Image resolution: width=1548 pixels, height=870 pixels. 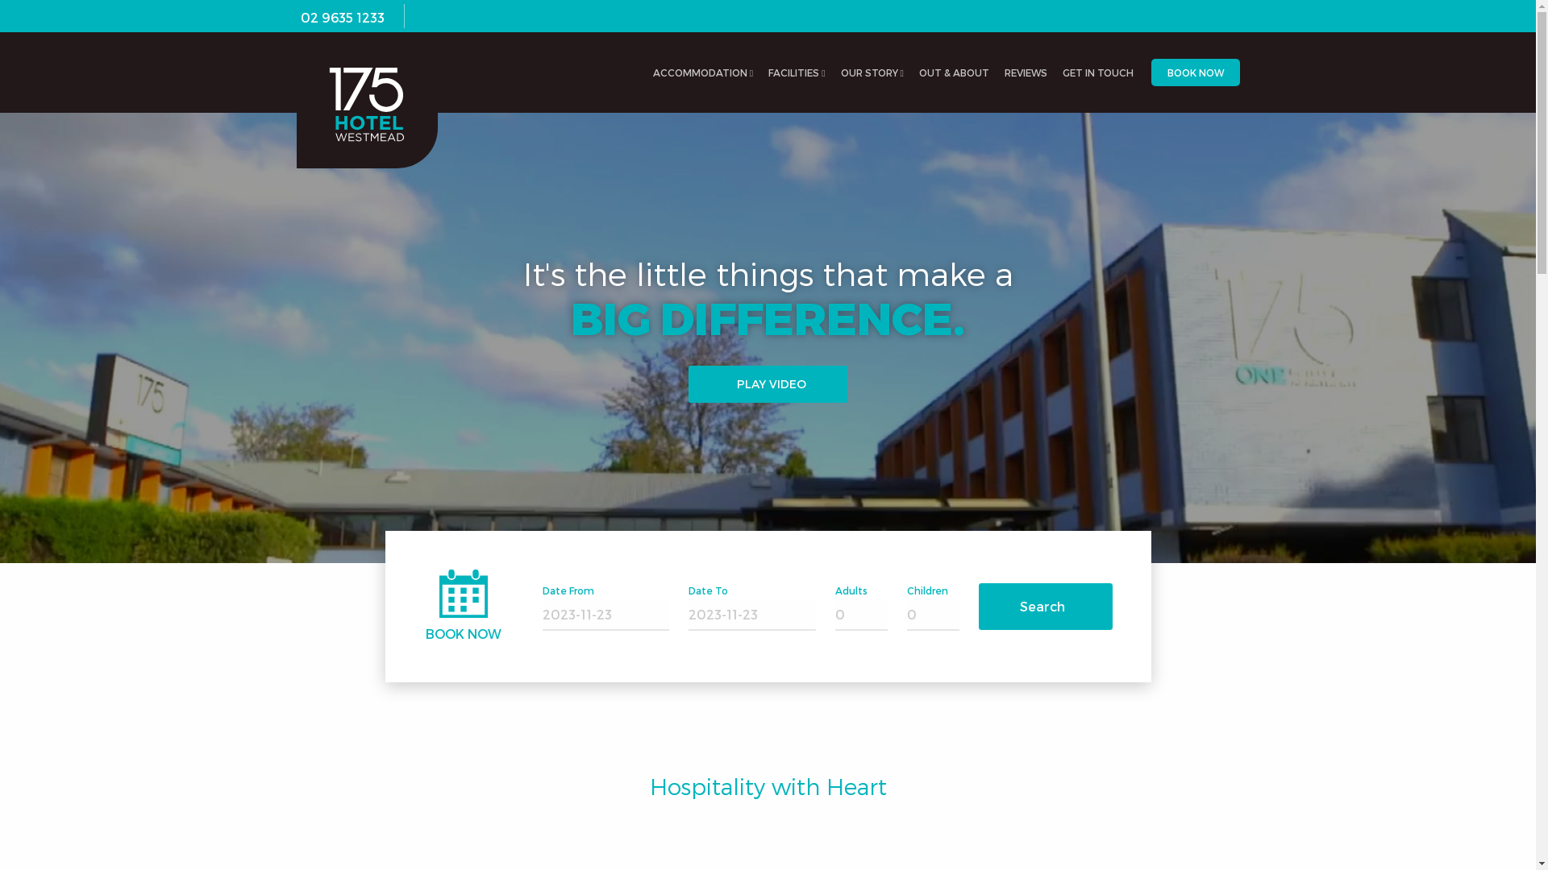 I want to click on OUR STORY, so click(x=872, y=72).